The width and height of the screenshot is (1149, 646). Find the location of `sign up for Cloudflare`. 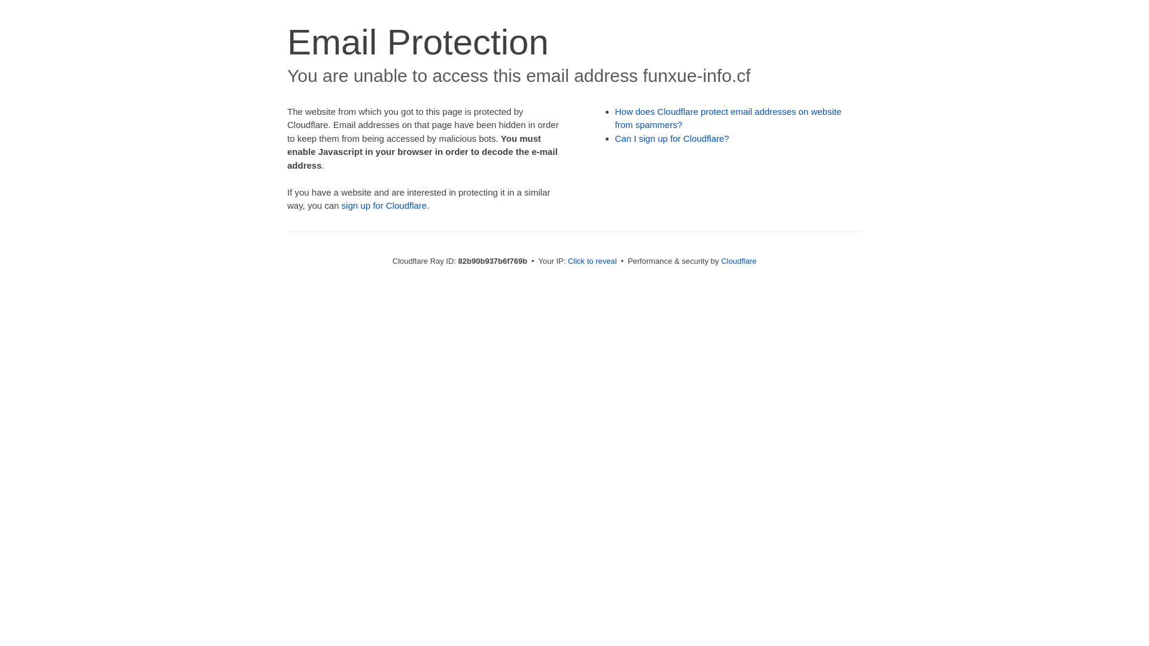

sign up for Cloudflare is located at coordinates (384, 206).